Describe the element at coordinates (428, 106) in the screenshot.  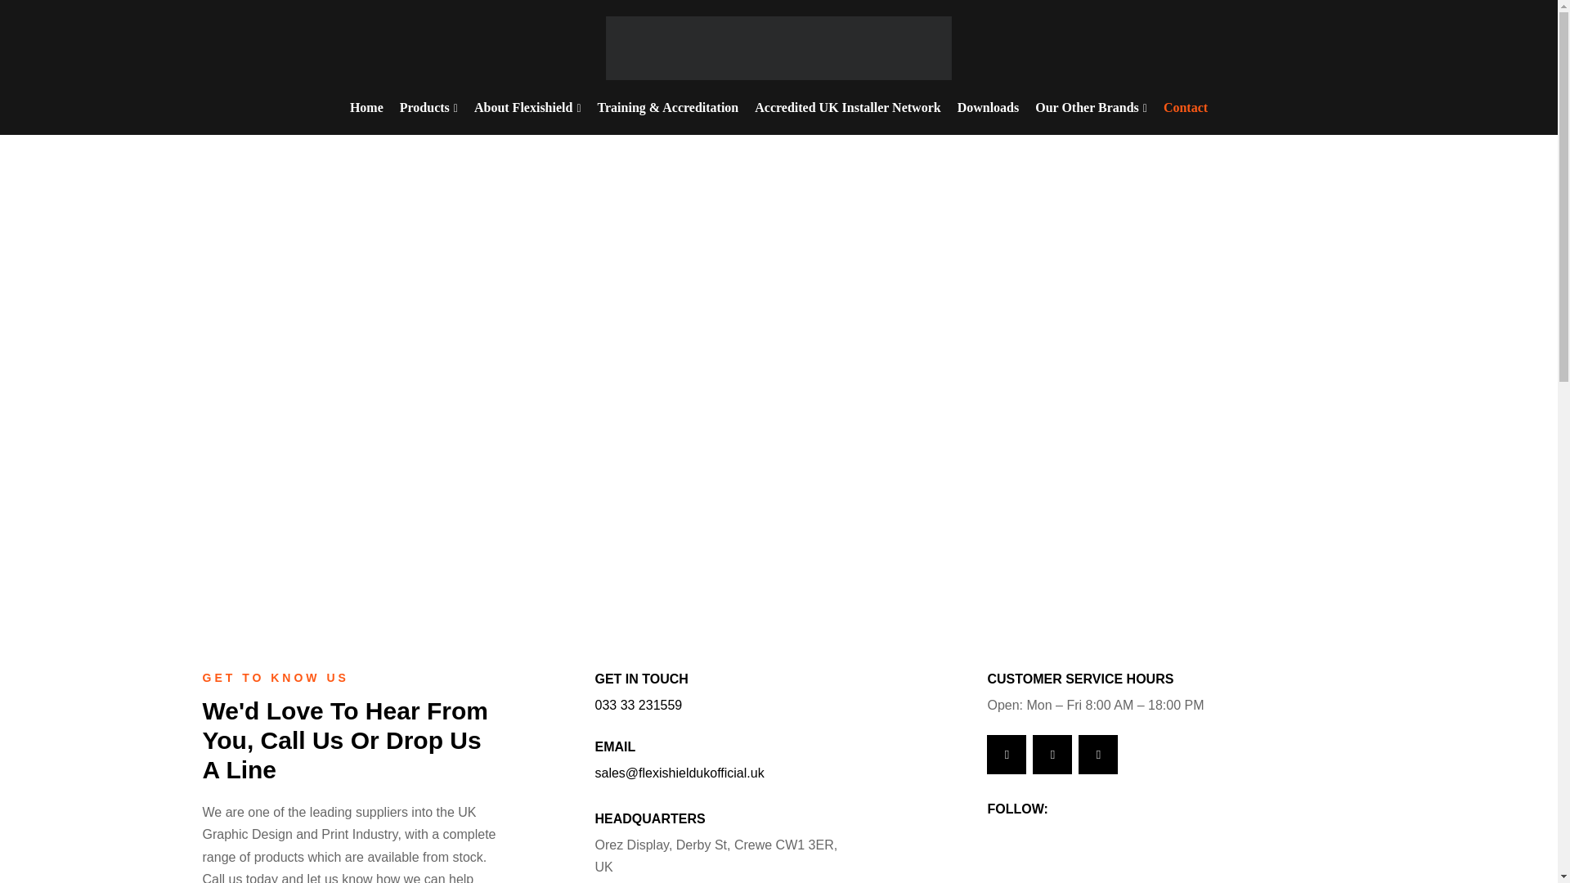
I see `Products` at that location.